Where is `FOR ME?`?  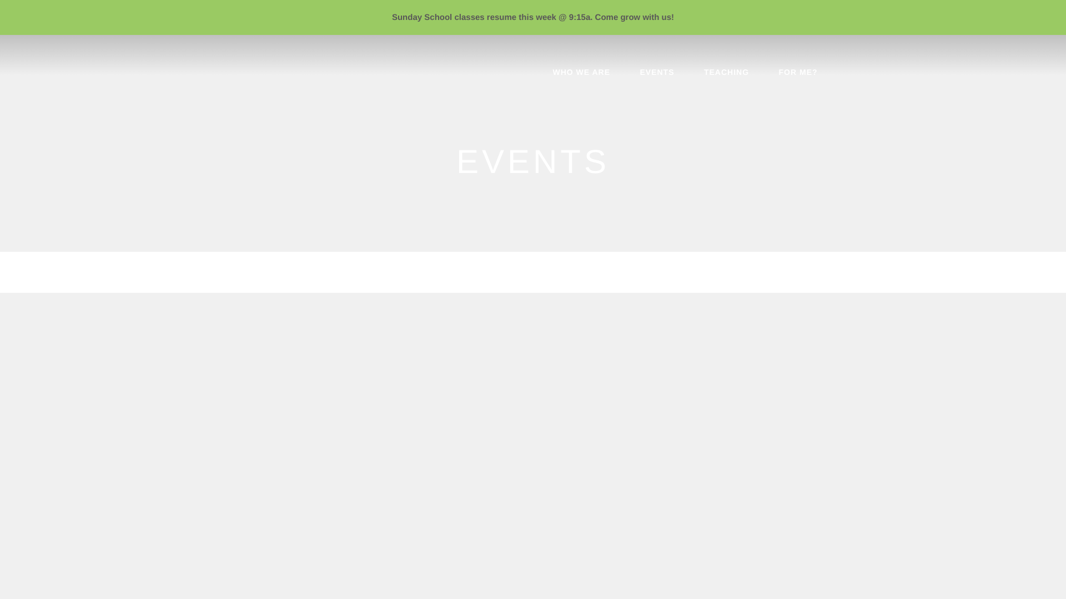 FOR ME? is located at coordinates (798, 74).